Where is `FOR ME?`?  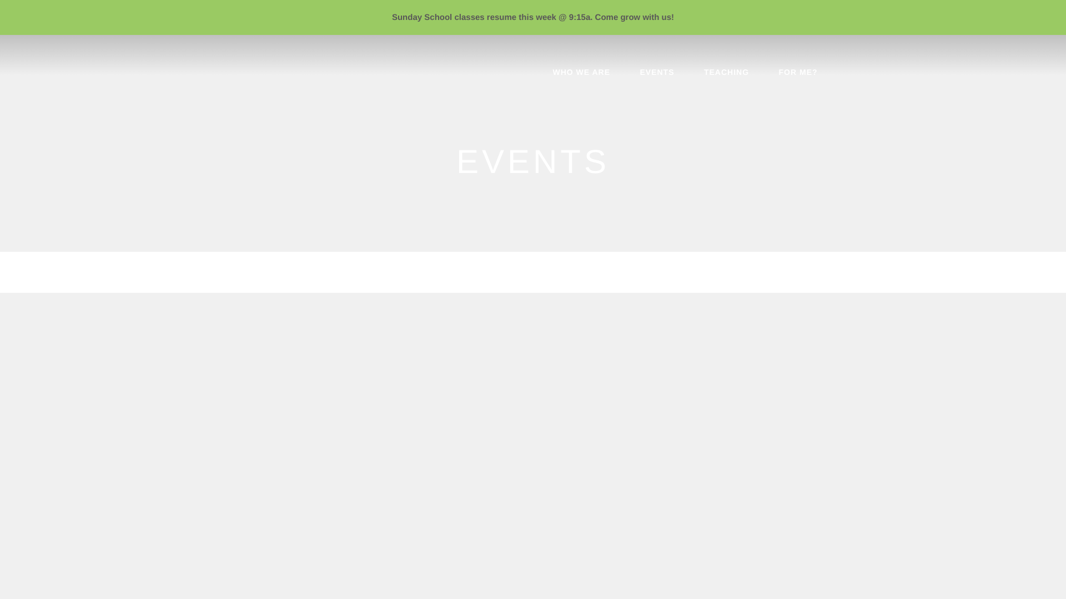 FOR ME? is located at coordinates (798, 74).